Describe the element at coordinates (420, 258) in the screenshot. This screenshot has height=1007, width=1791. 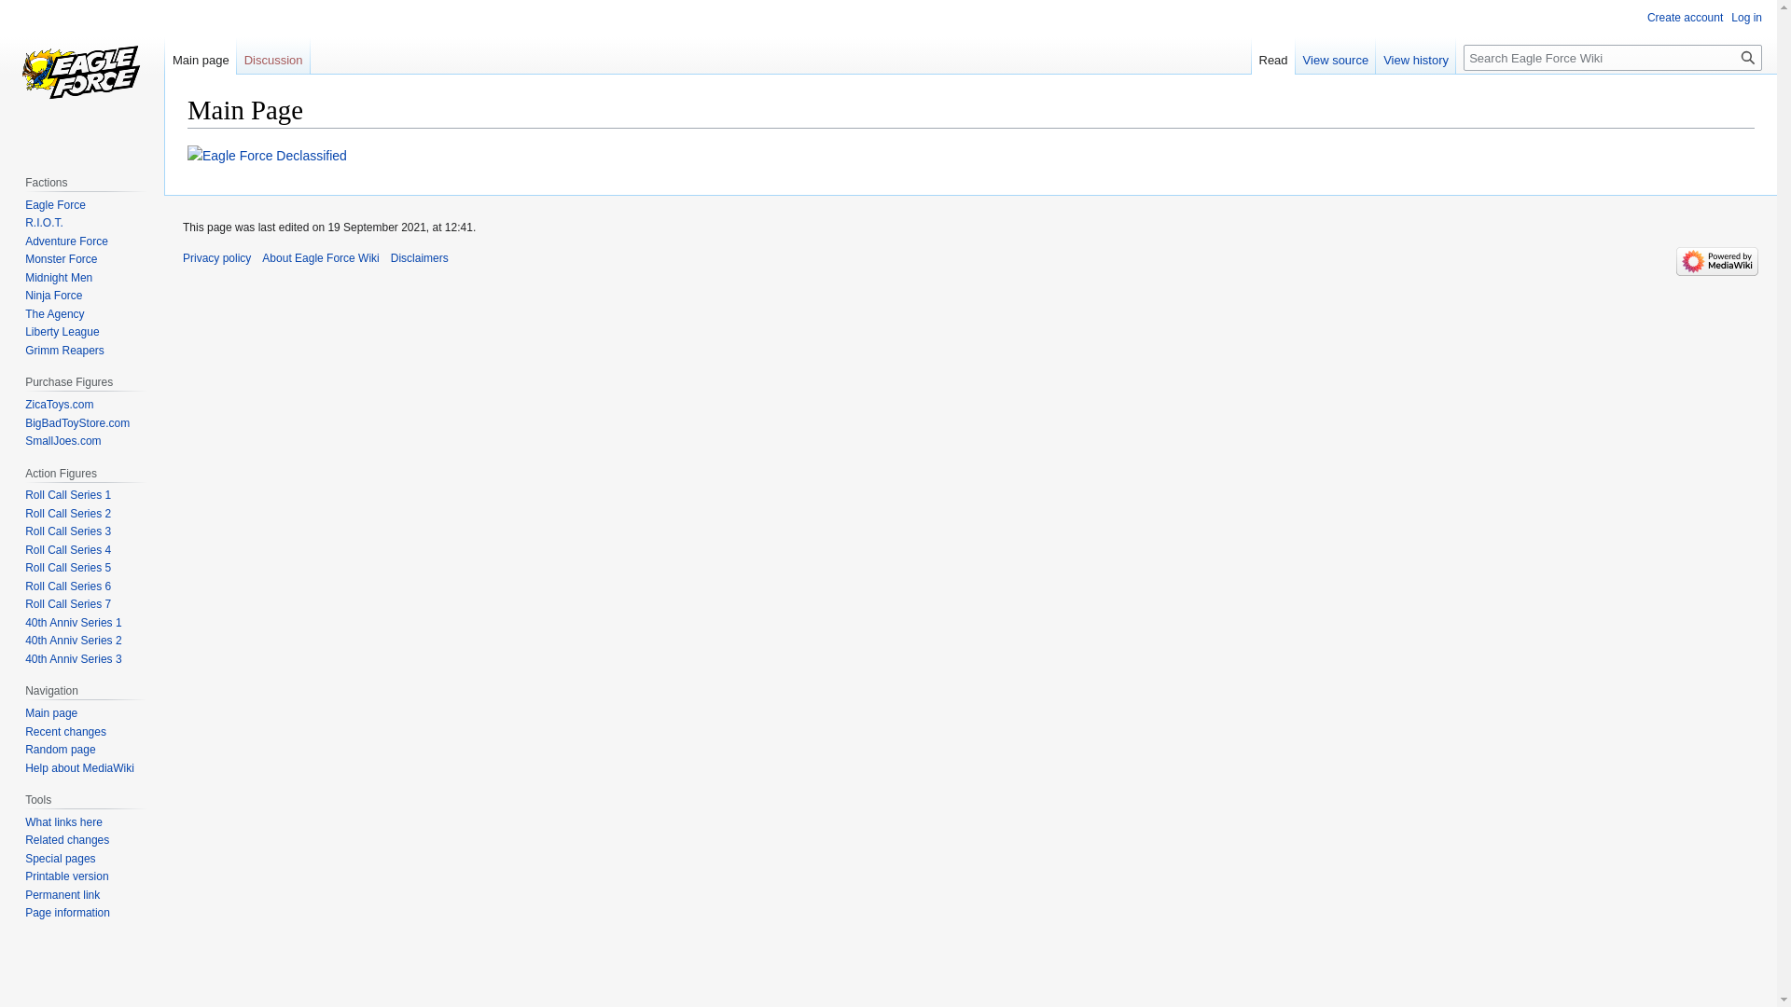
I see `Disclaimers` at that location.